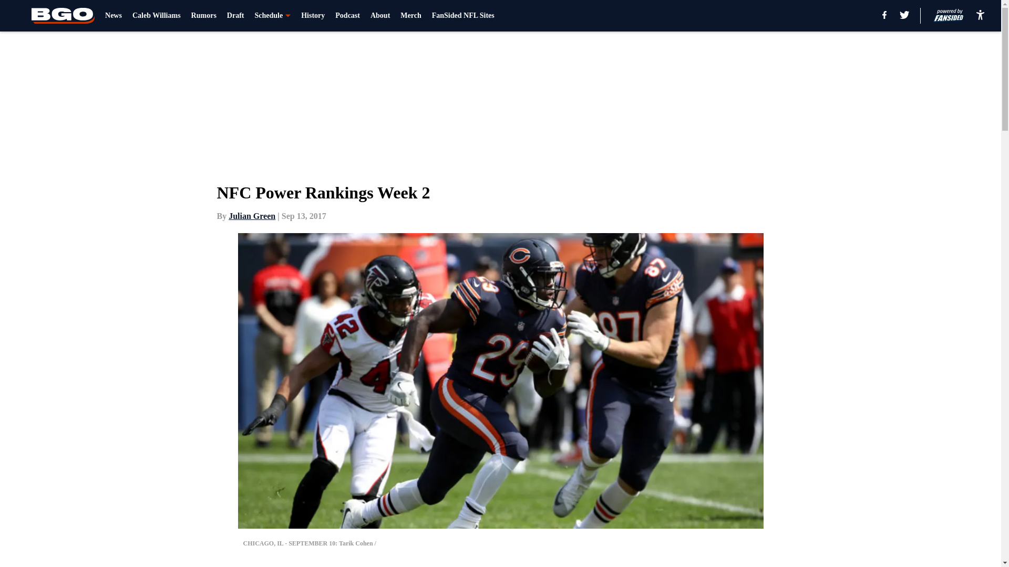 The width and height of the screenshot is (1009, 567). I want to click on Draft, so click(235, 16).